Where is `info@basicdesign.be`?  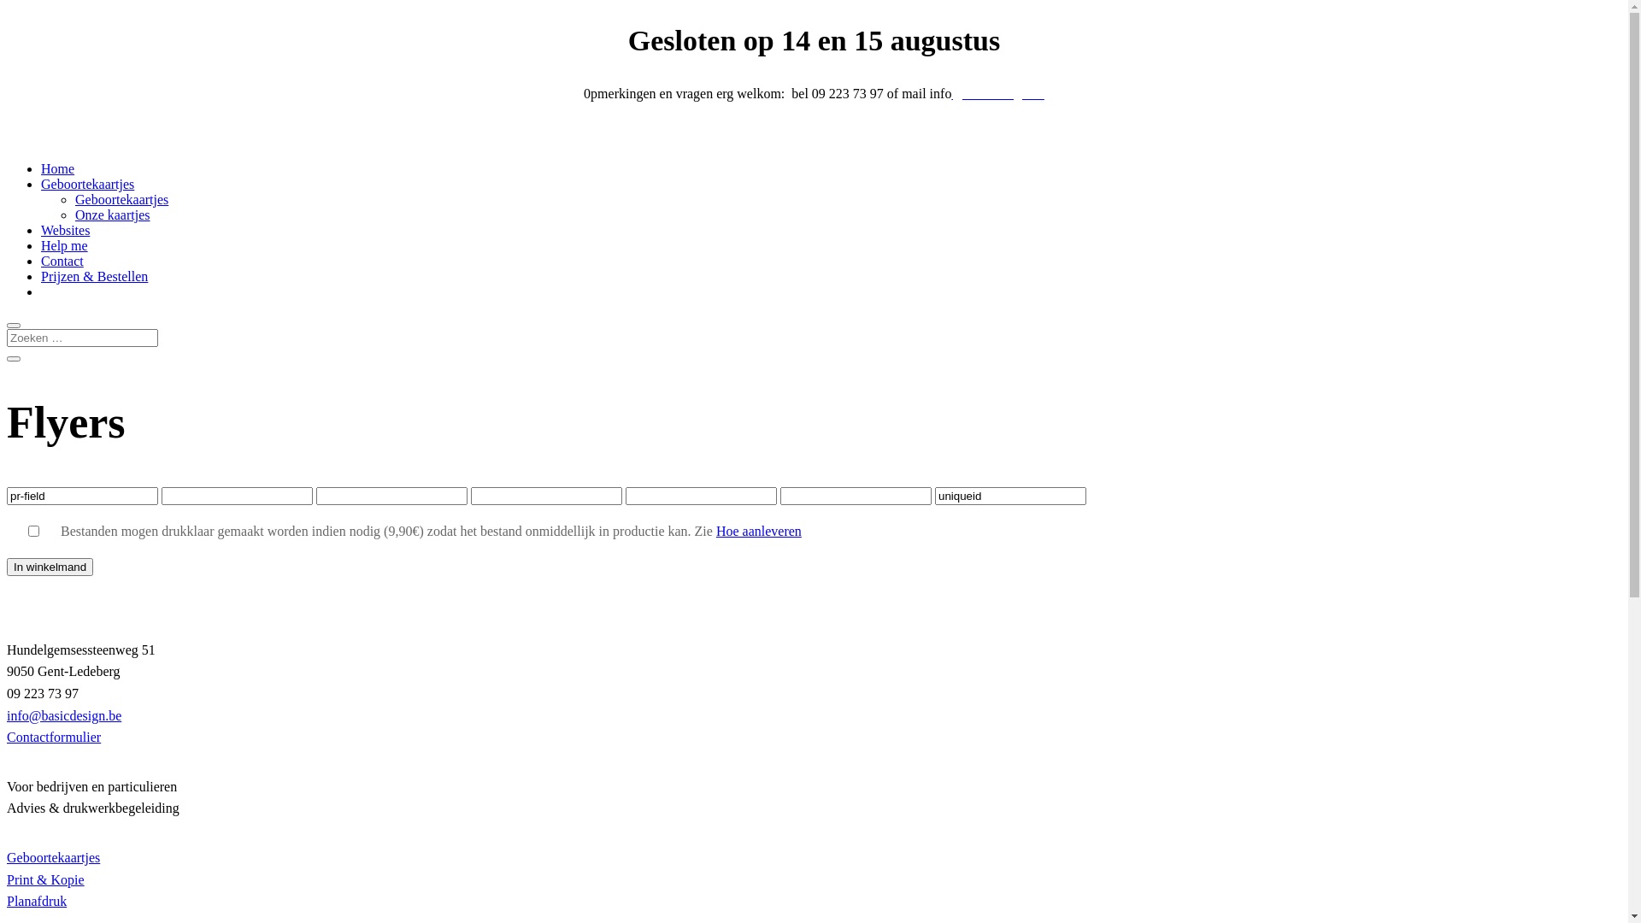 info@basicdesign.be is located at coordinates (64, 716).